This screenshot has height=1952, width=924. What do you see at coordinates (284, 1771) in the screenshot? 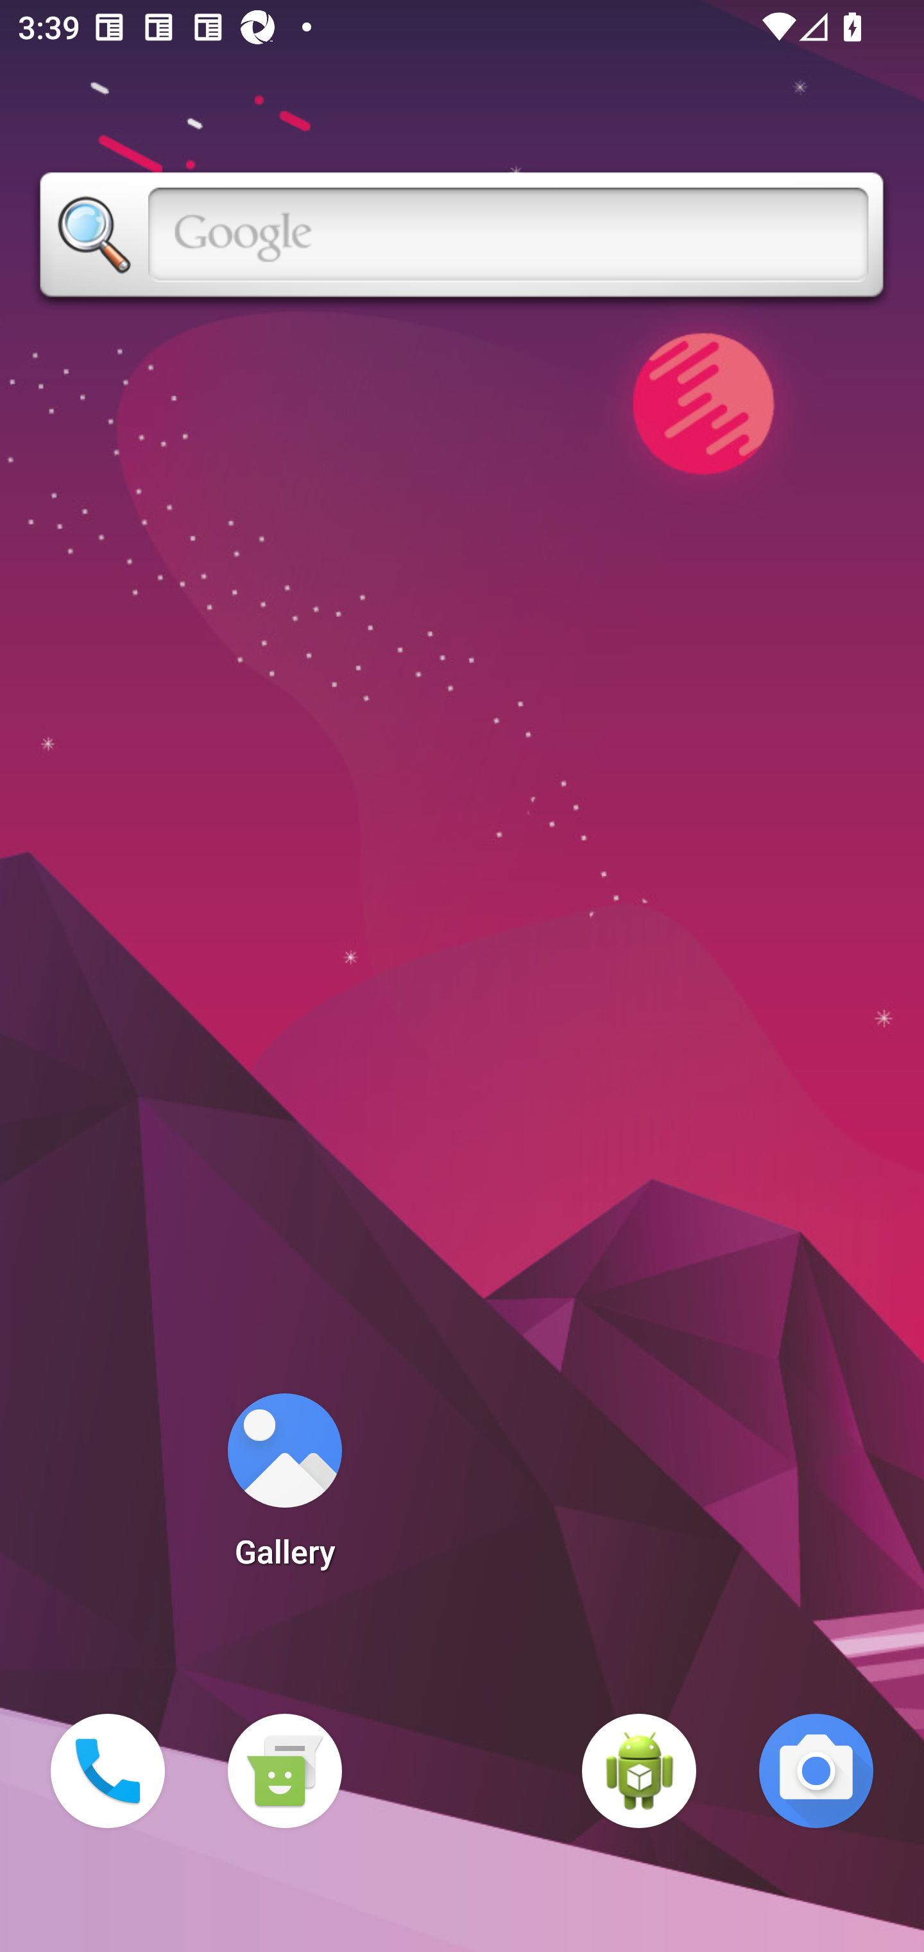
I see `Messaging` at bounding box center [284, 1771].